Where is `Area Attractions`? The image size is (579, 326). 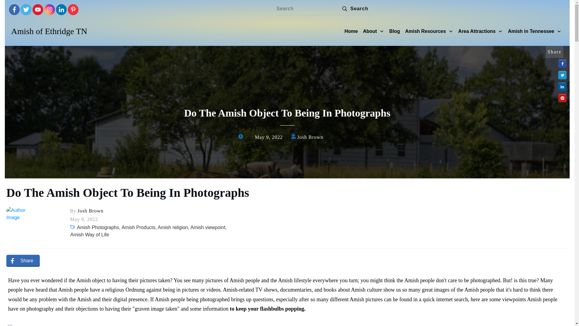 Area Attractions is located at coordinates (481, 31).